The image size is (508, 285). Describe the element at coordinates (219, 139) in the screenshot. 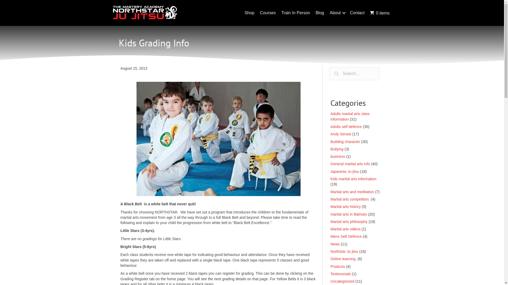

I see `Bright-Stars_004` at that location.